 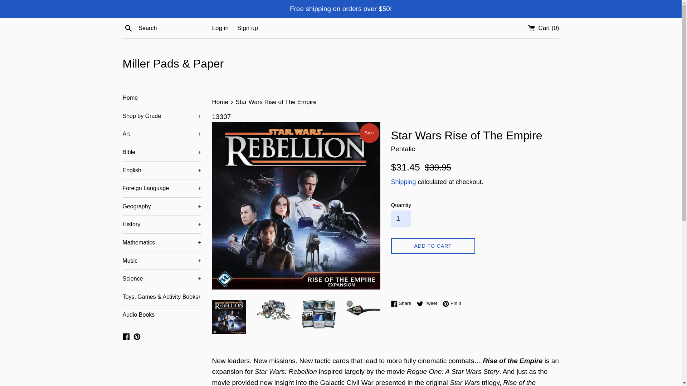 I want to click on Back to the frontpage, so click(x=220, y=102).